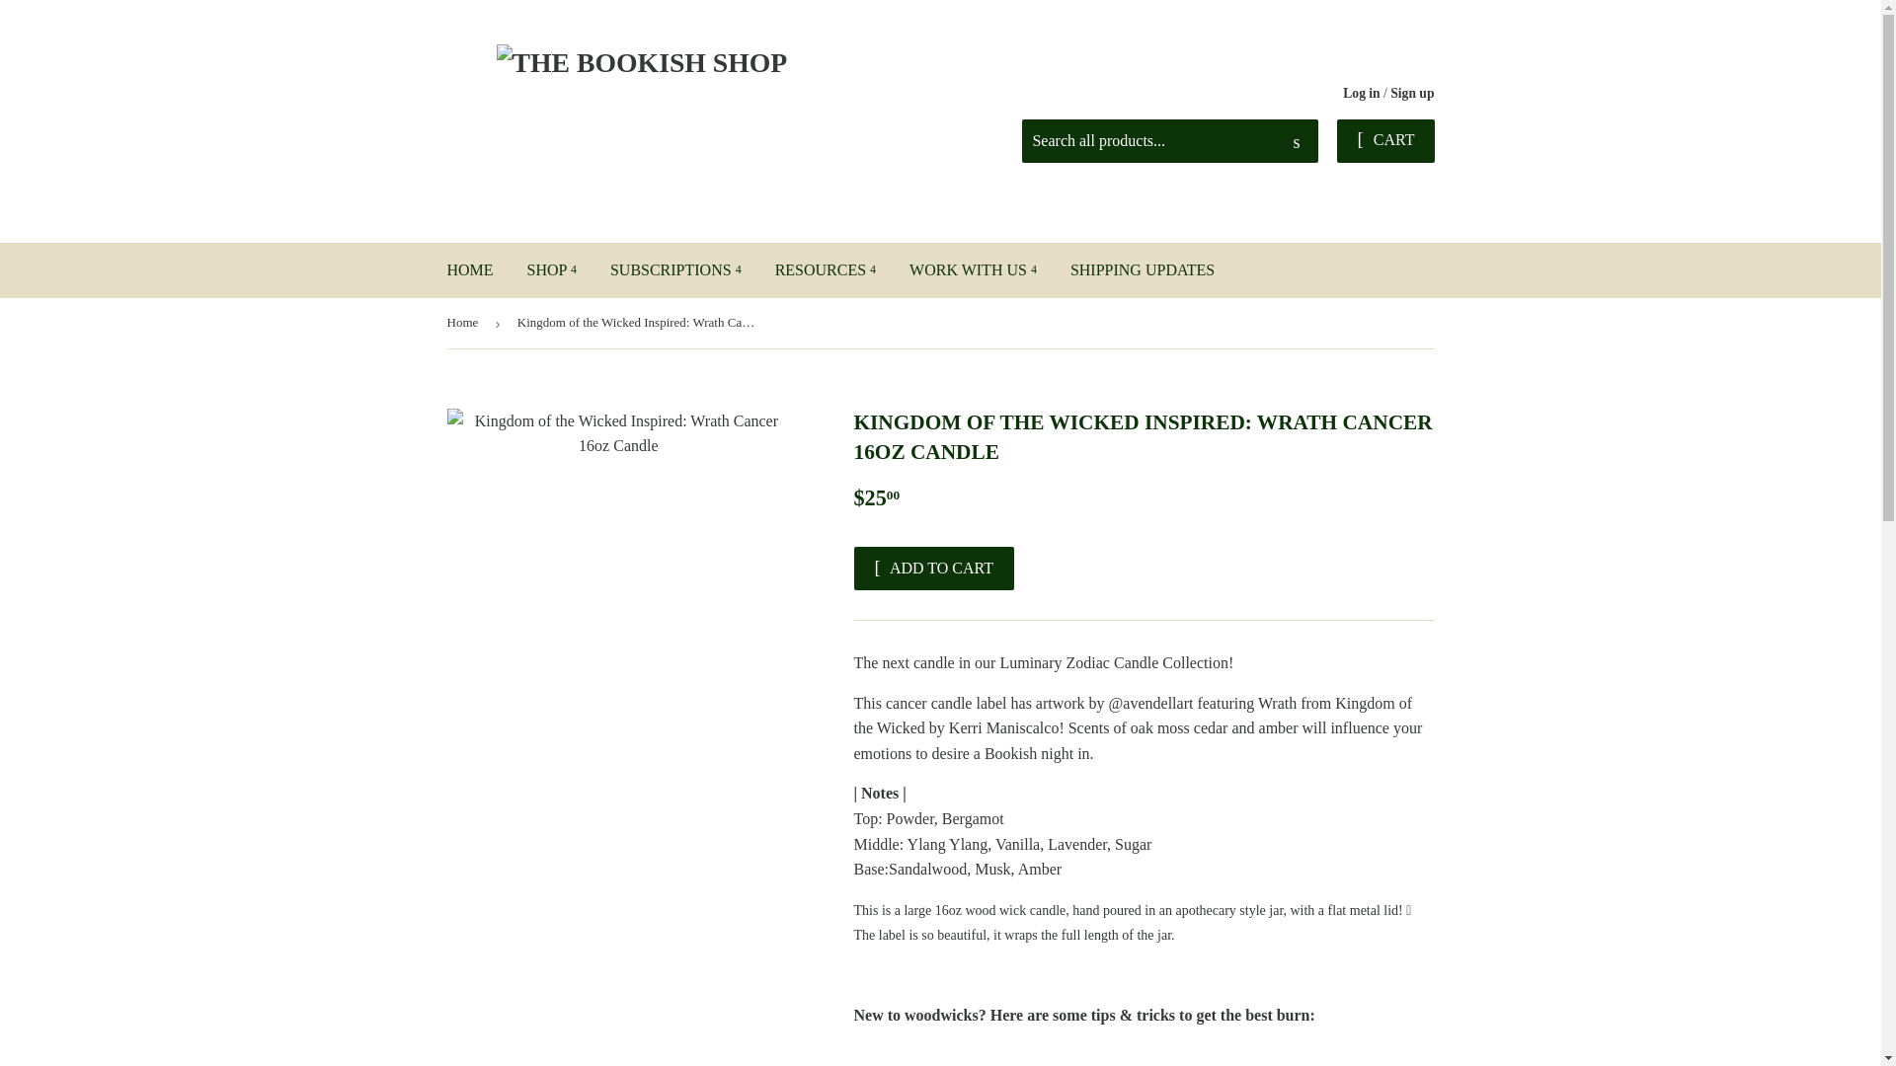  I want to click on CART, so click(1384, 140).